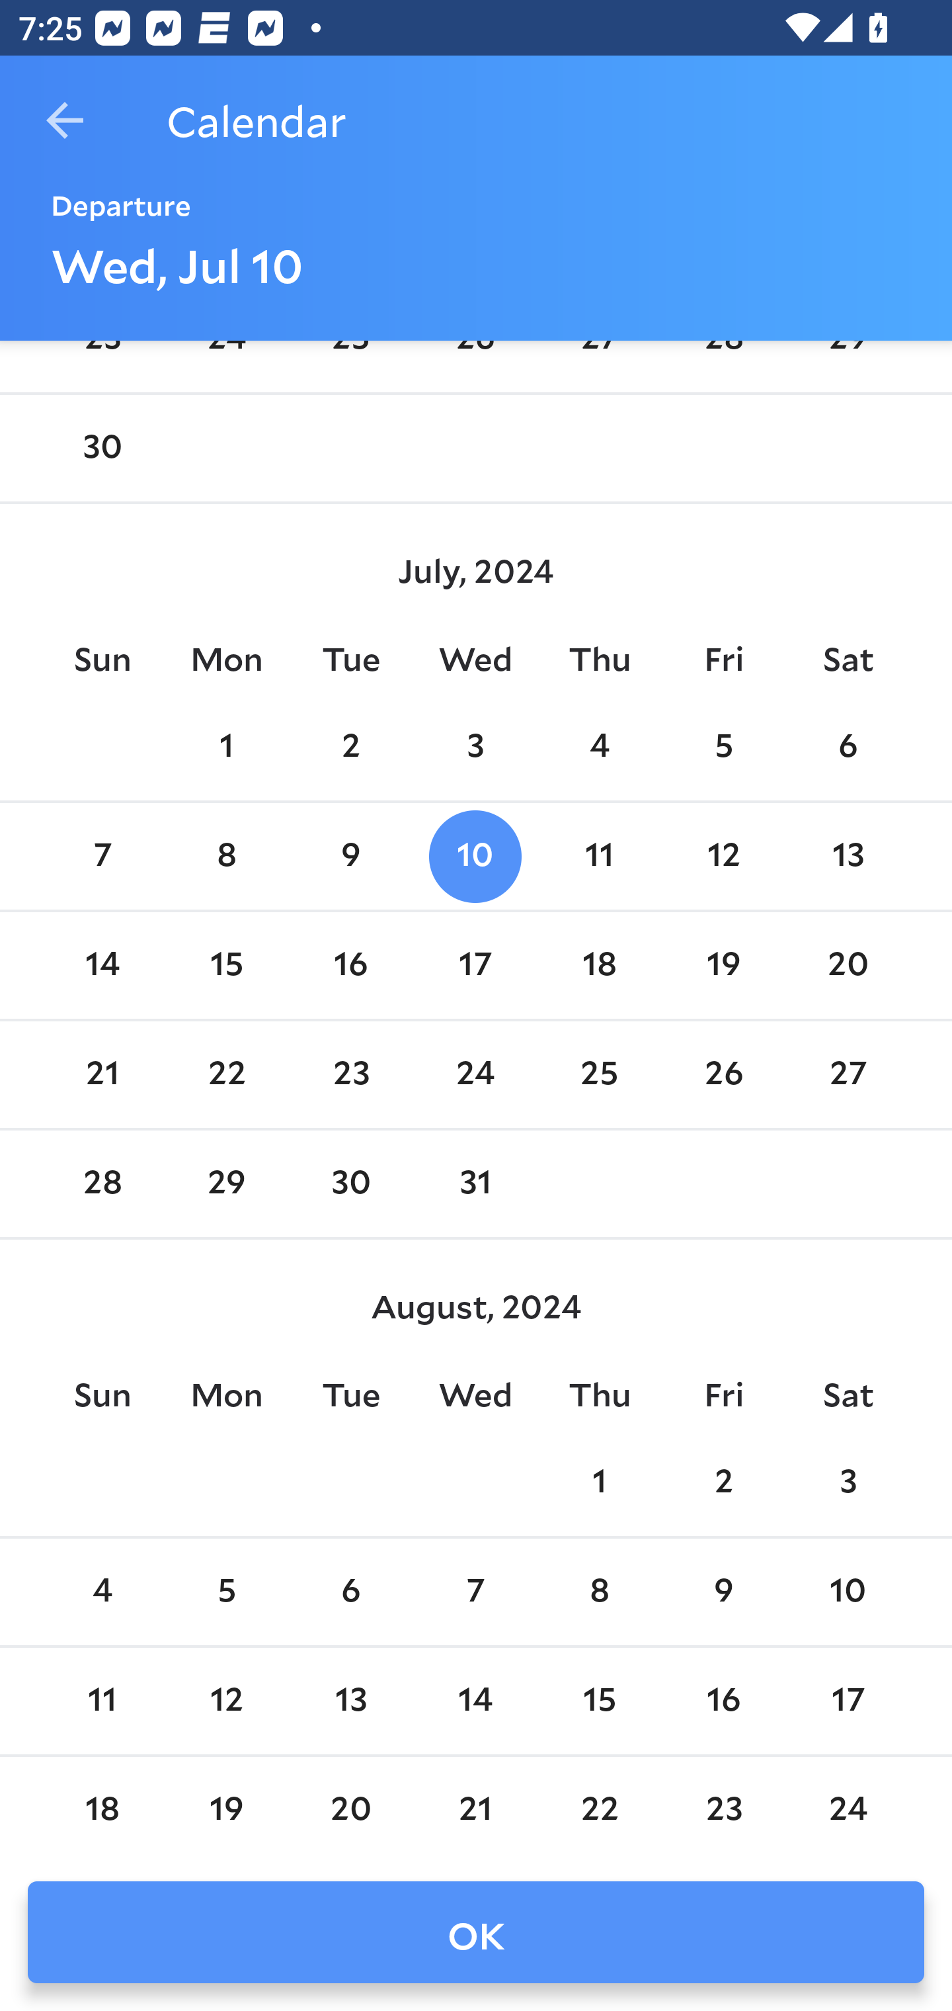  Describe the element at coordinates (102, 449) in the screenshot. I see `30` at that location.